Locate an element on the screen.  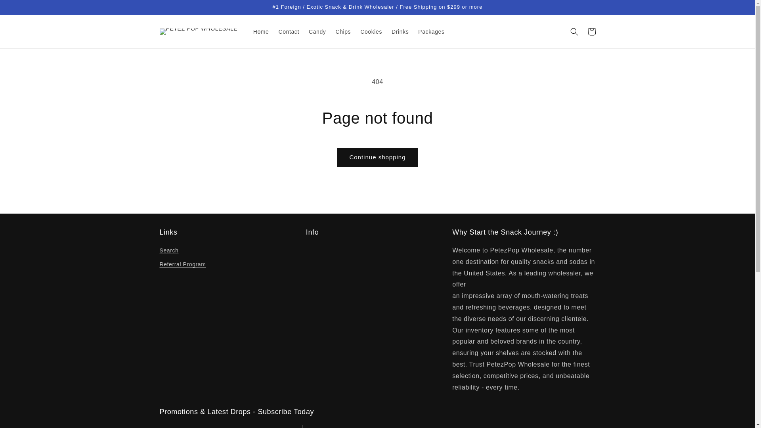
Candy is located at coordinates (317, 32).